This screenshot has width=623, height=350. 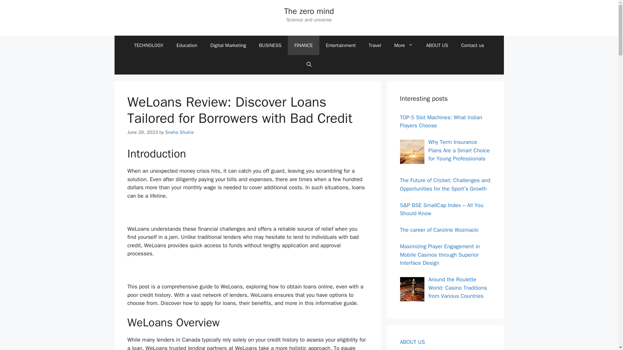 What do you see at coordinates (179, 132) in the screenshot?
I see `View all posts by Sneha Shukla` at bounding box center [179, 132].